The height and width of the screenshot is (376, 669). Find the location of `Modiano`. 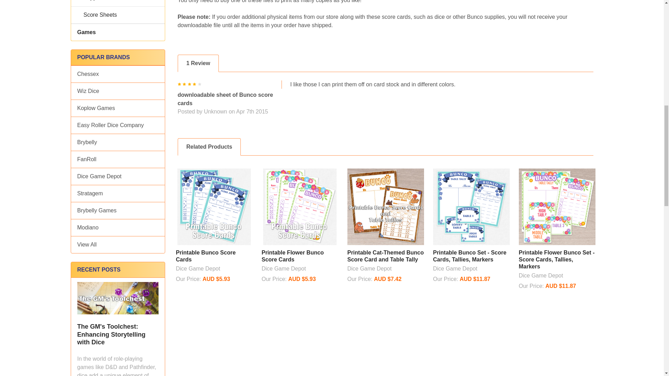

Modiano is located at coordinates (118, 228).